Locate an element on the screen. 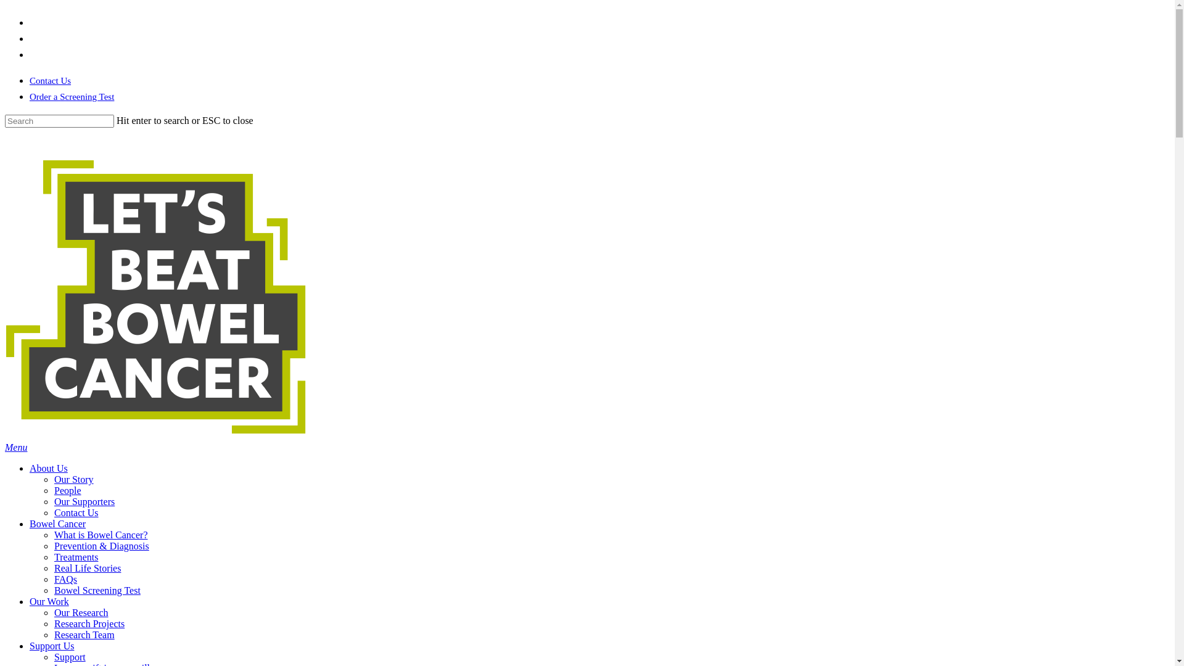 This screenshot has width=1184, height=666. Real Life Stories is located at coordinates (88, 569).